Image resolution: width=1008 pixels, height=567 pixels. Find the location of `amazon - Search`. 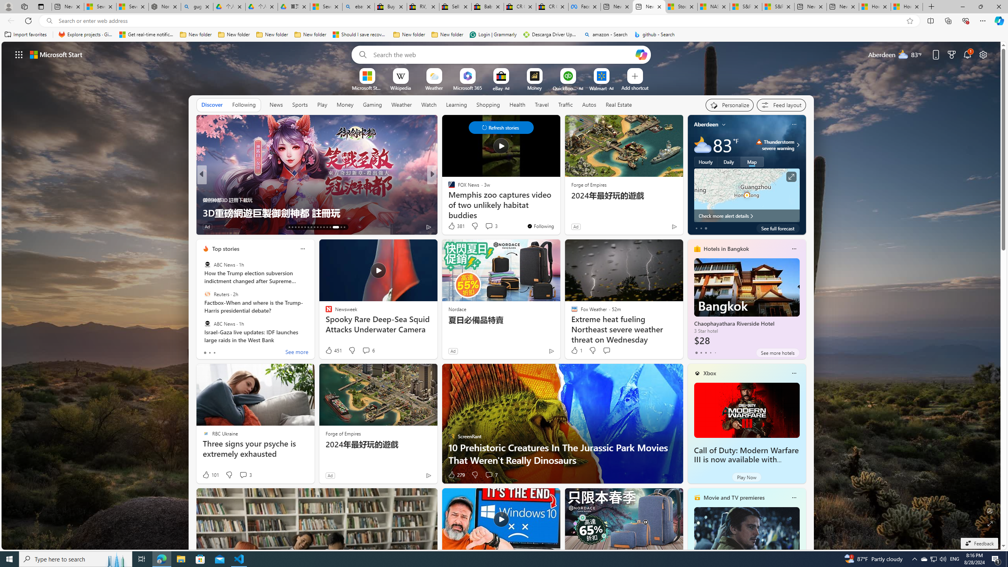

amazon - Search is located at coordinates (606, 35).